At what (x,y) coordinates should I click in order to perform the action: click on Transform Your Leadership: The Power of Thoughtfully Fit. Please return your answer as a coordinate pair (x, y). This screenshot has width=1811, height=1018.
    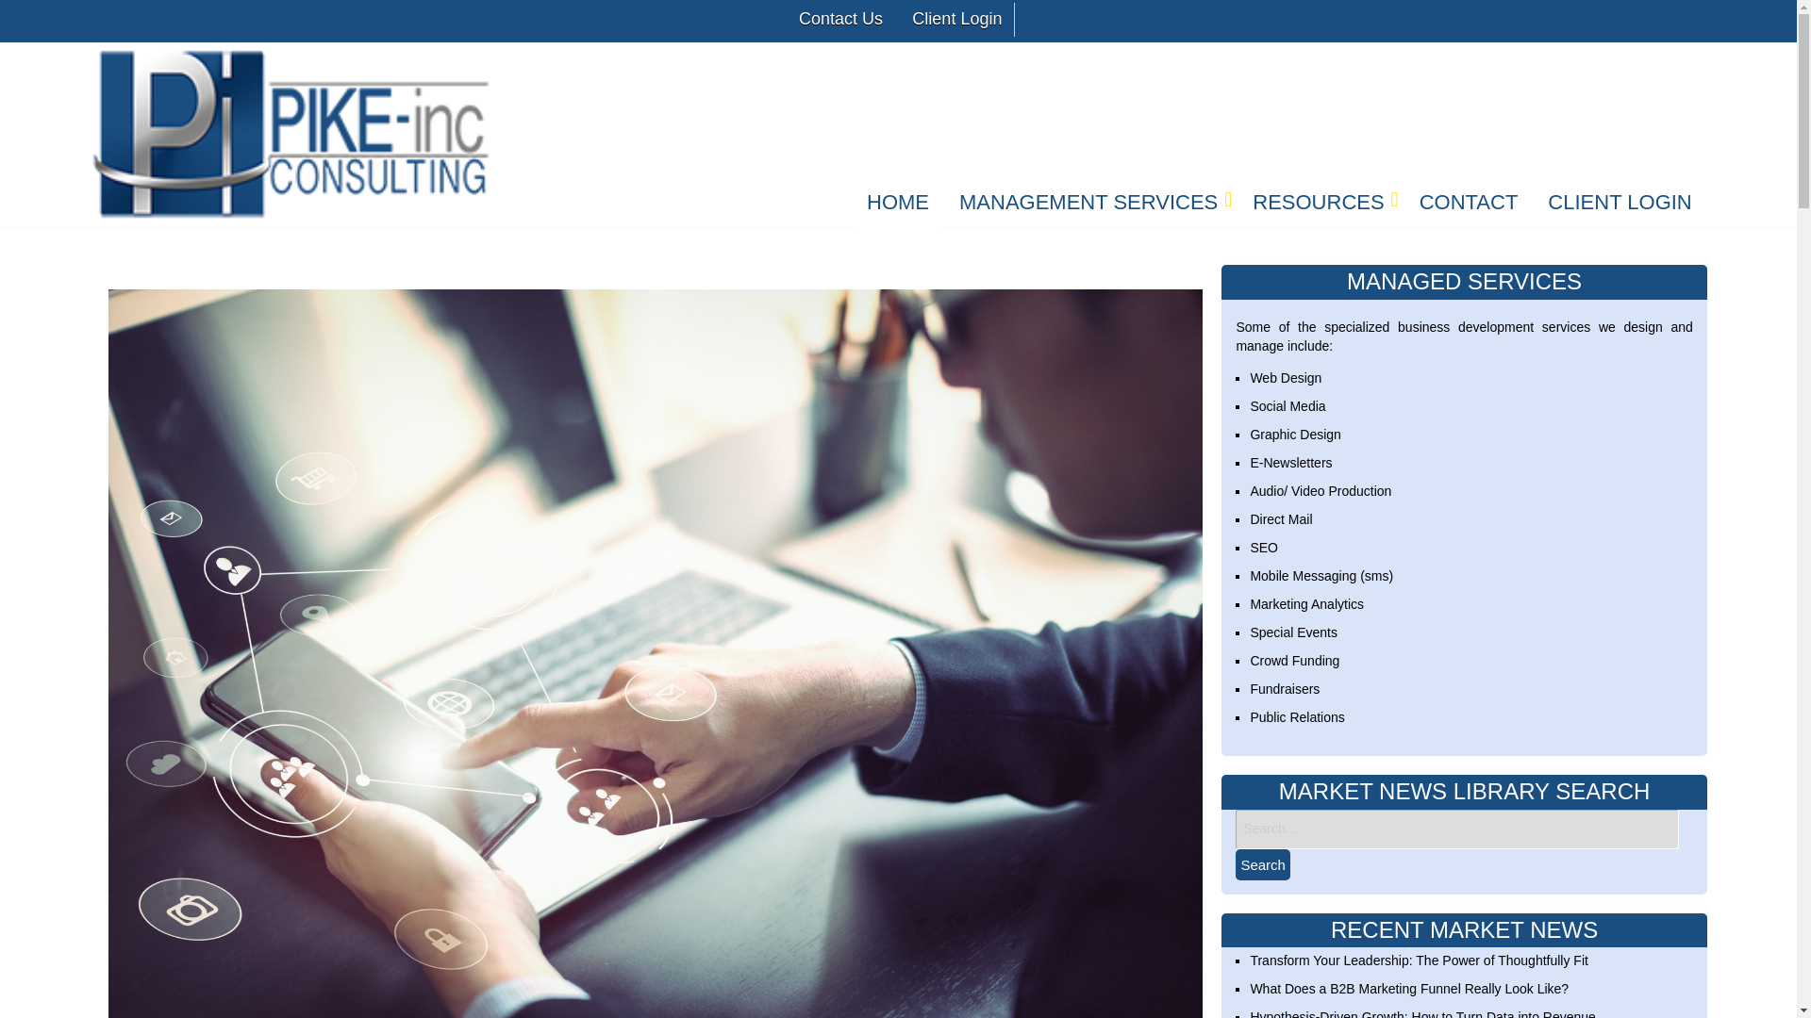
    Looking at the image, I should click on (1419, 960).